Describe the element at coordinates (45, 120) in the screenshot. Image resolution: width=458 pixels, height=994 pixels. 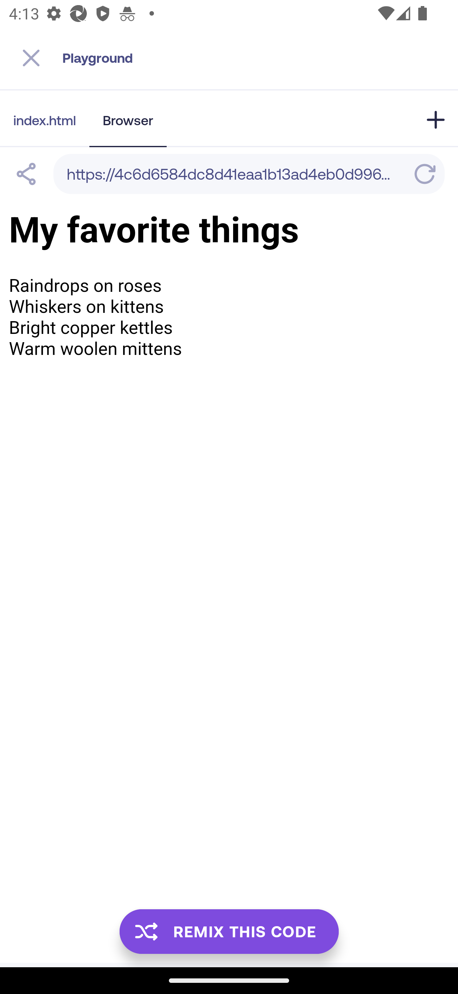
I see `index.html` at that location.